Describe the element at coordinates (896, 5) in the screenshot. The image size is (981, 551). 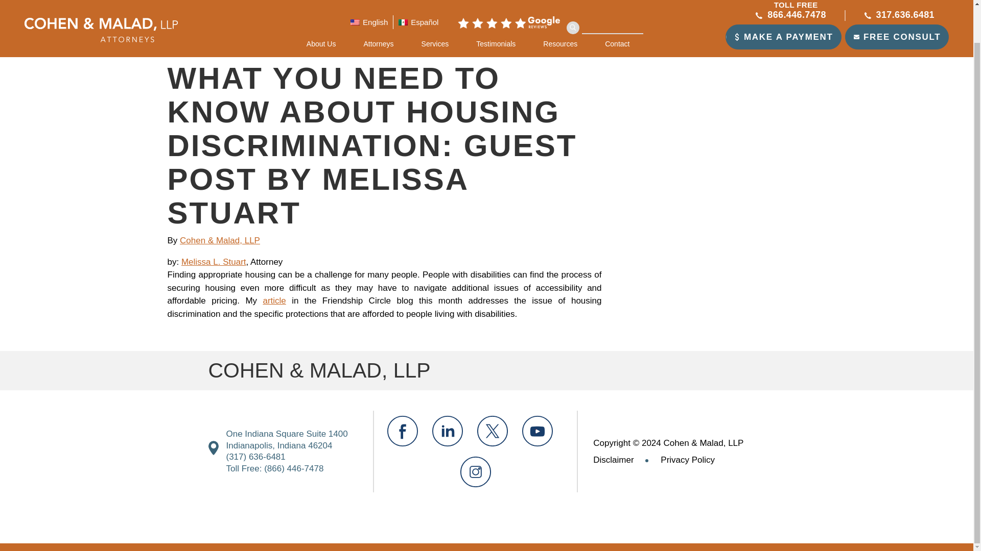
I see `FREE CONSULT` at that location.